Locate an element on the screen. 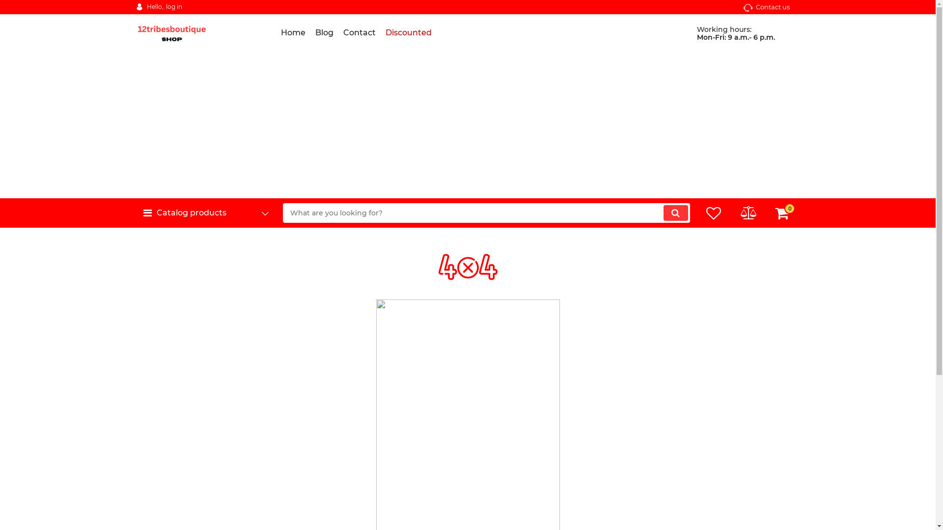 This screenshot has width=943, height=530. Contact is located at coordinates (359, 33).